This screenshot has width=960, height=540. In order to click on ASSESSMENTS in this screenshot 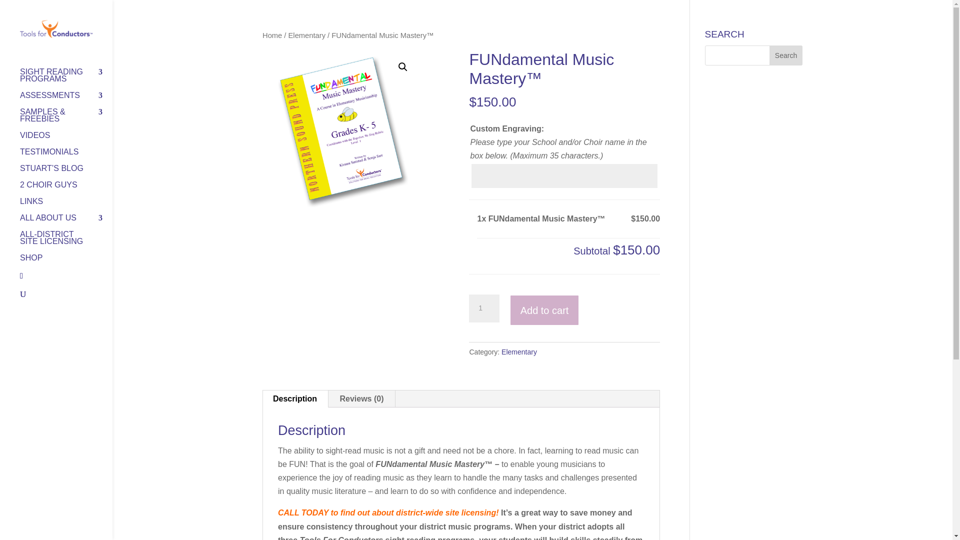, I will do `click(66, 100)`.